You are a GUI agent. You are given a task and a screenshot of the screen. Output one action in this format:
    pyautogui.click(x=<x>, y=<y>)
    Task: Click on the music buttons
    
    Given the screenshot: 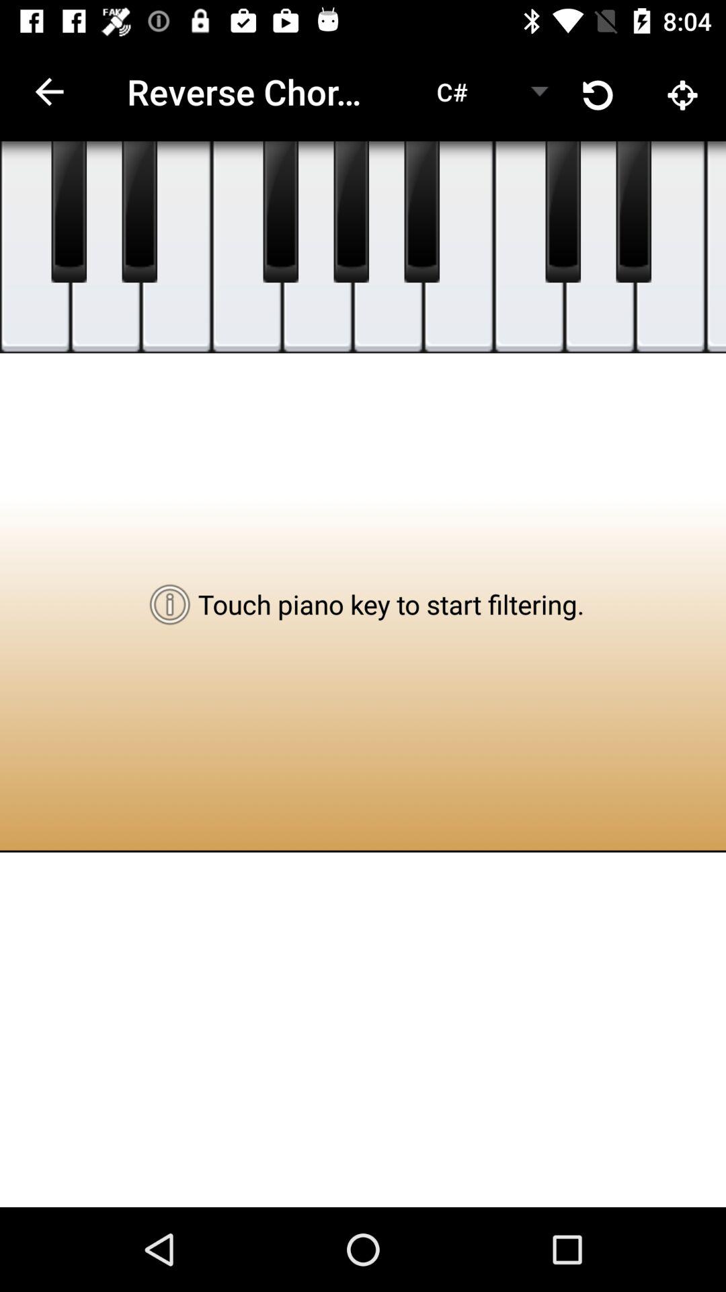 What is the action you would take?
    pyautogui.click(x=281, y=212)
    